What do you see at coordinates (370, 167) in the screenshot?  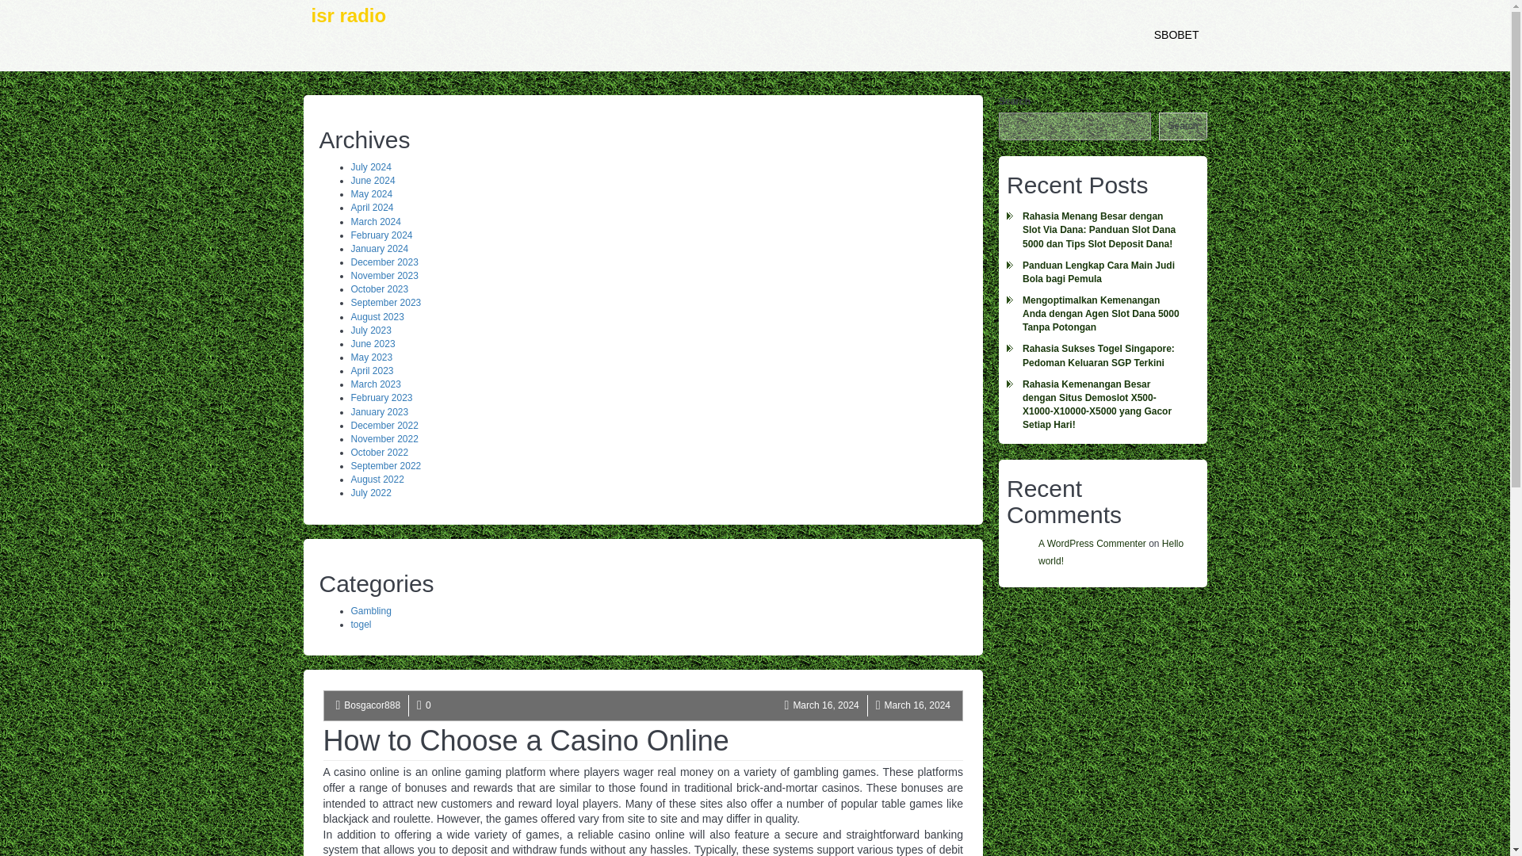 I see `July 2024` at bounding box center [370, 167].